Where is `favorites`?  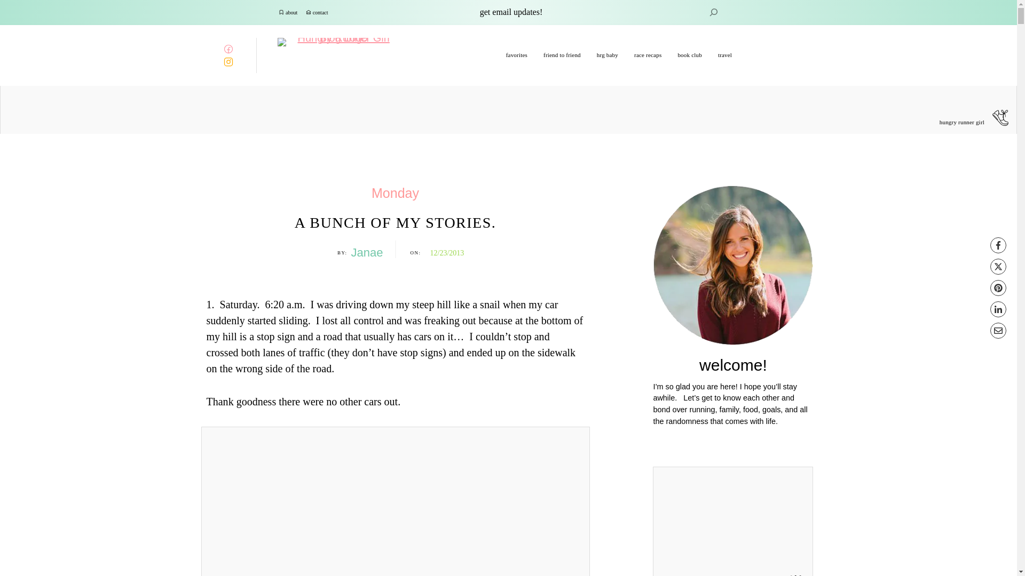
favorites is located at coordinates (517, 55).